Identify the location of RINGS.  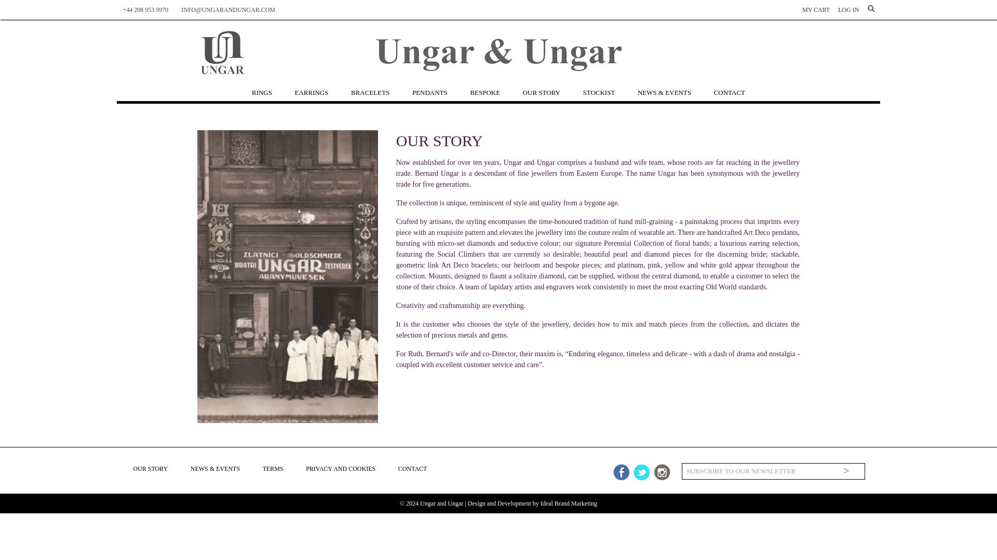
(262, 93).